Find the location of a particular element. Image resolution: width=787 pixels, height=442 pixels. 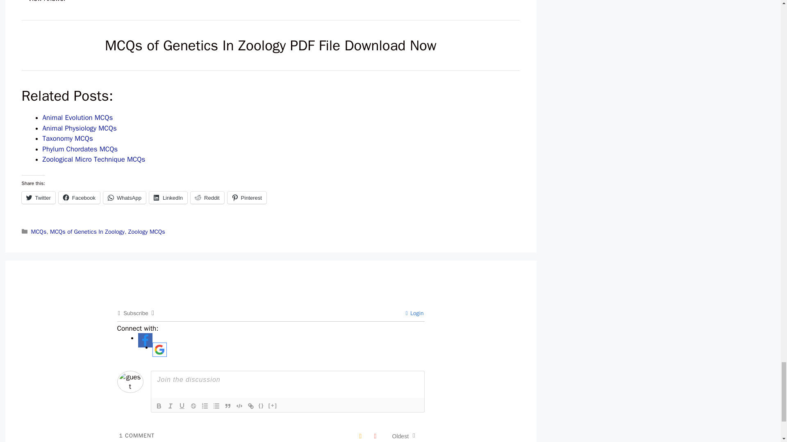

bullet is located at coordinates (216, 406).